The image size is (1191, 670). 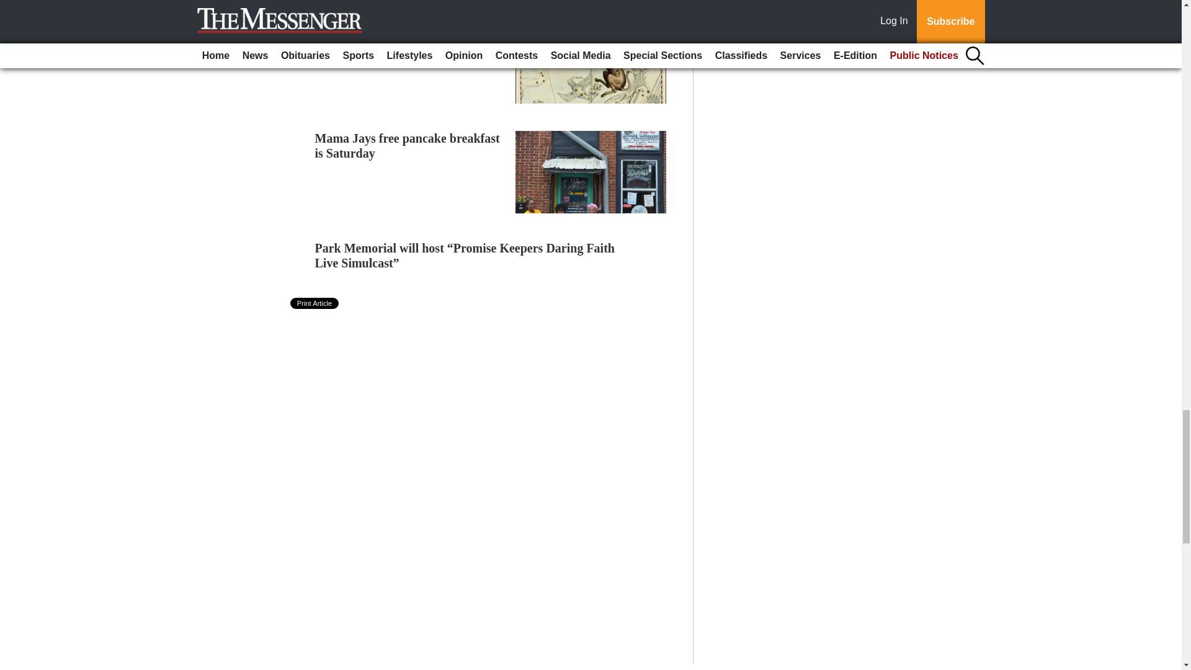 I want to click on Dog Days:  Forty days  of misery underway, so click(x=398, y=36).